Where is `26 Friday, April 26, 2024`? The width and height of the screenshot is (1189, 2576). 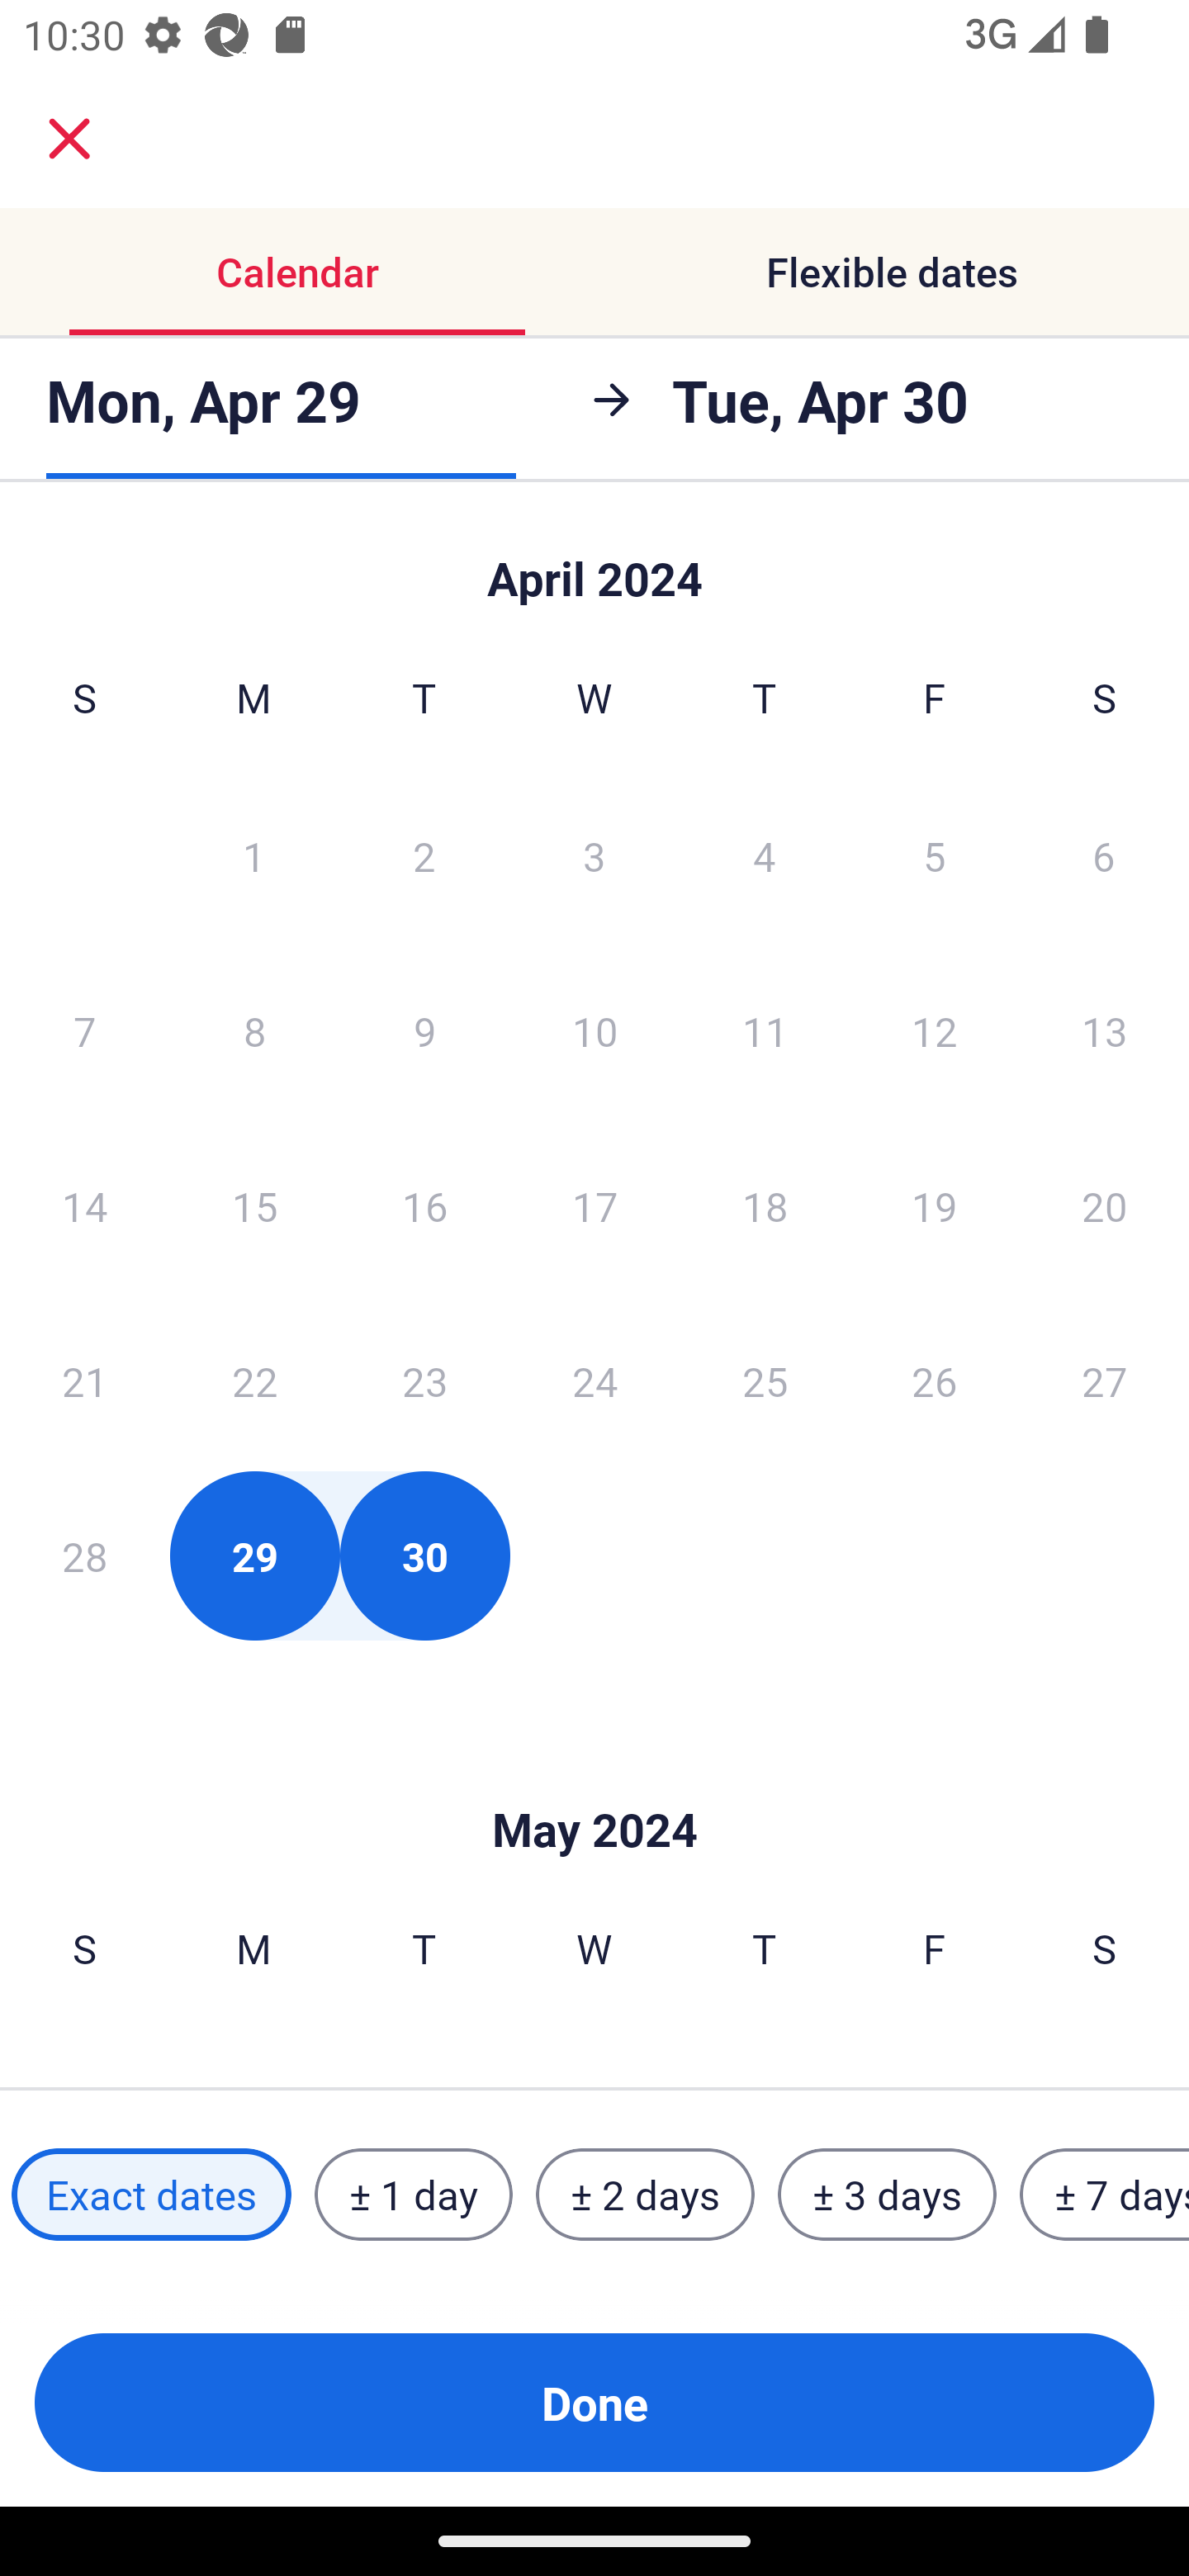
26 Friday, April 26, 2024 is located at coordinates (935, 1380).